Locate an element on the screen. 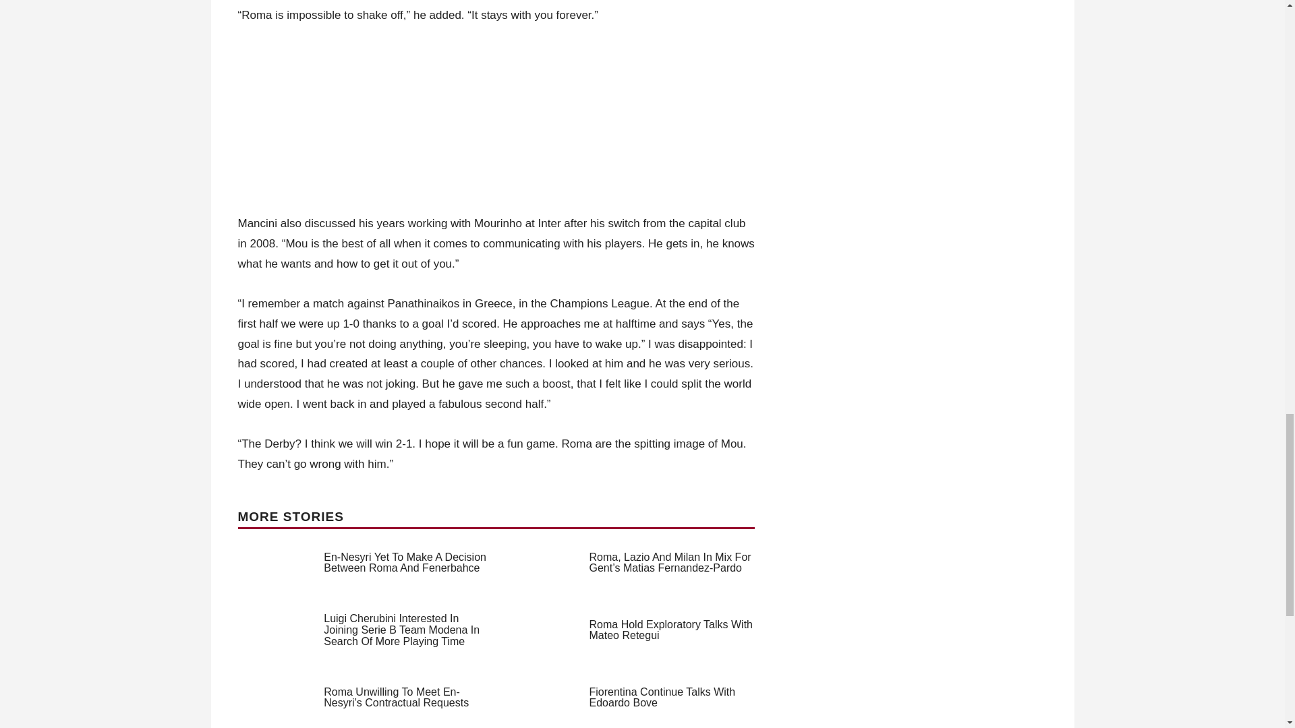 This screenshot has height=728, width=1295. Fiorentina Continue Talks With Edoardo Bove is located at coordinates (662, 697).